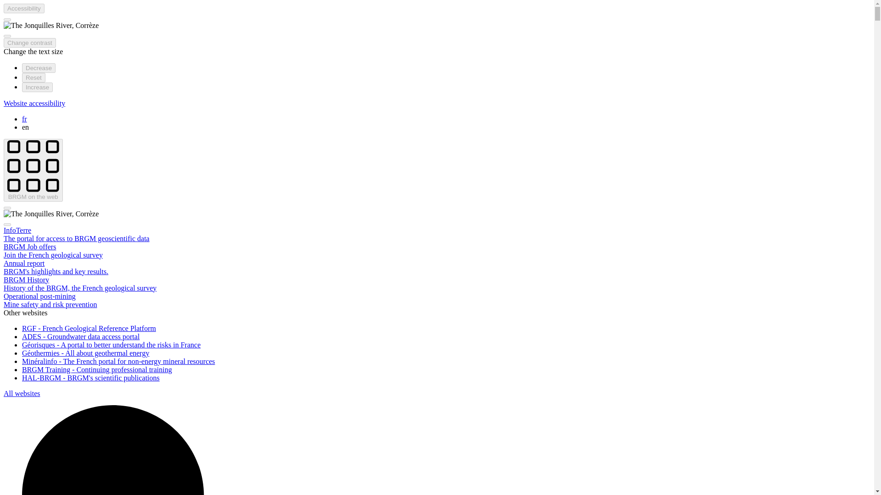 The width and height of the screenshot is (881, 495). What do you see at coordinates (22, 393) in the screenshot?
I see `All websites` at bounding box center [22, 393].